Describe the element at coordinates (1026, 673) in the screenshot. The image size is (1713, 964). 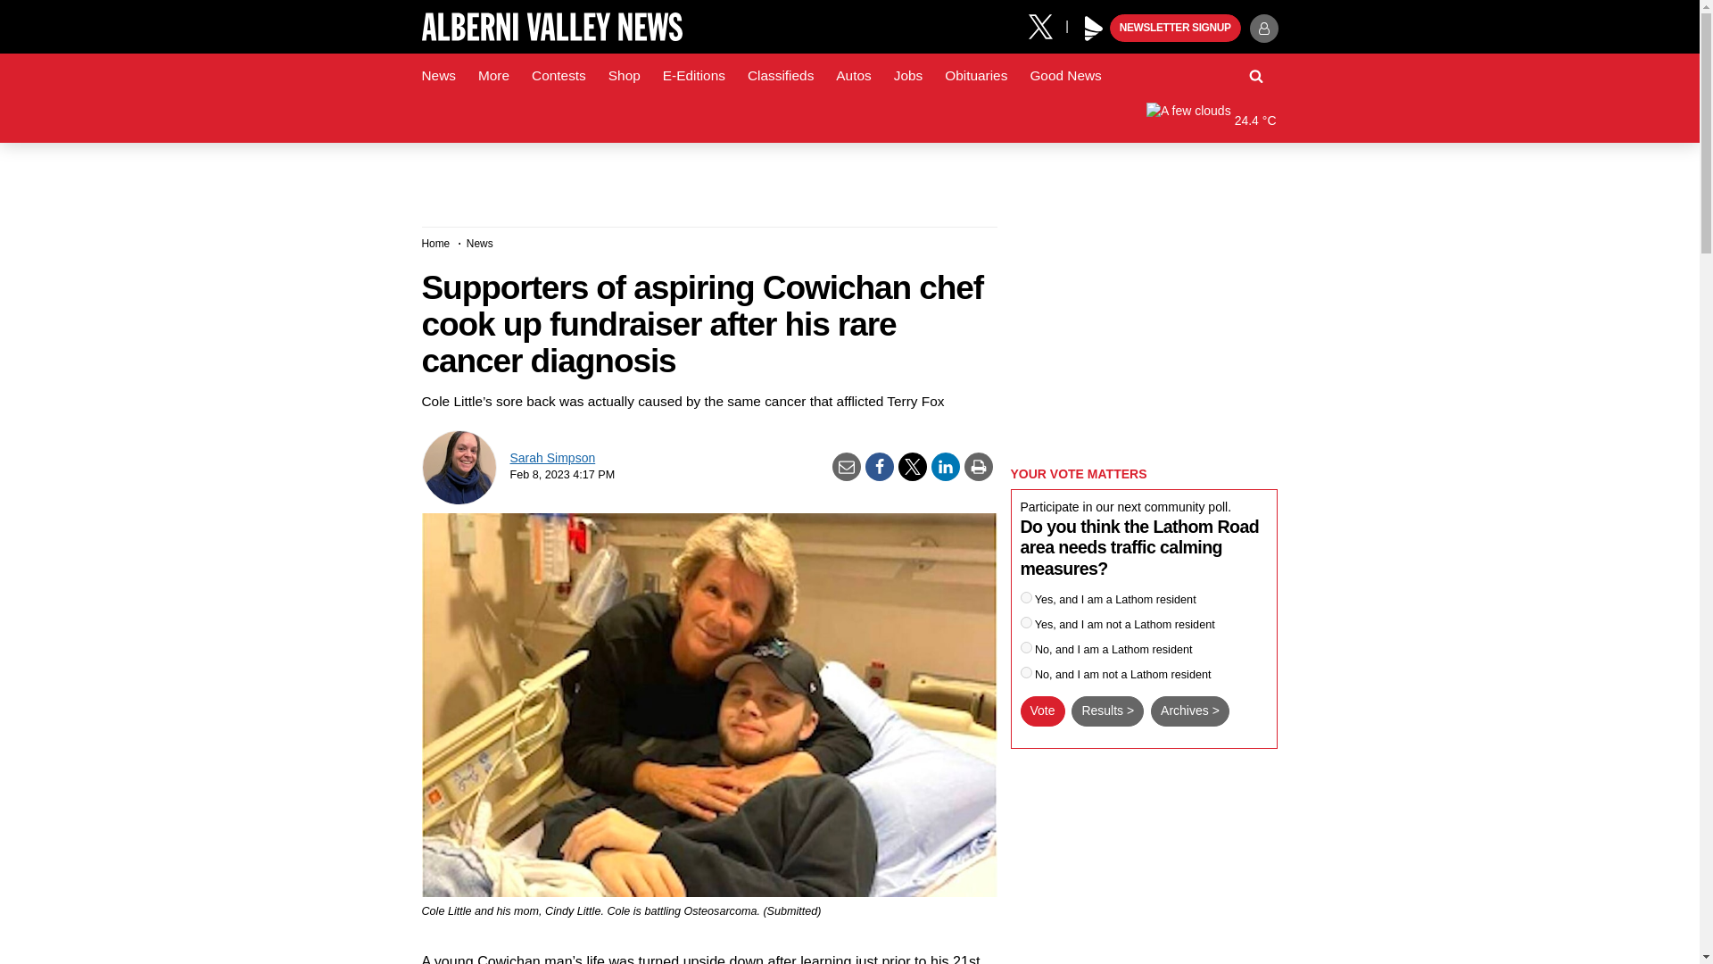
I see `249` at that location.